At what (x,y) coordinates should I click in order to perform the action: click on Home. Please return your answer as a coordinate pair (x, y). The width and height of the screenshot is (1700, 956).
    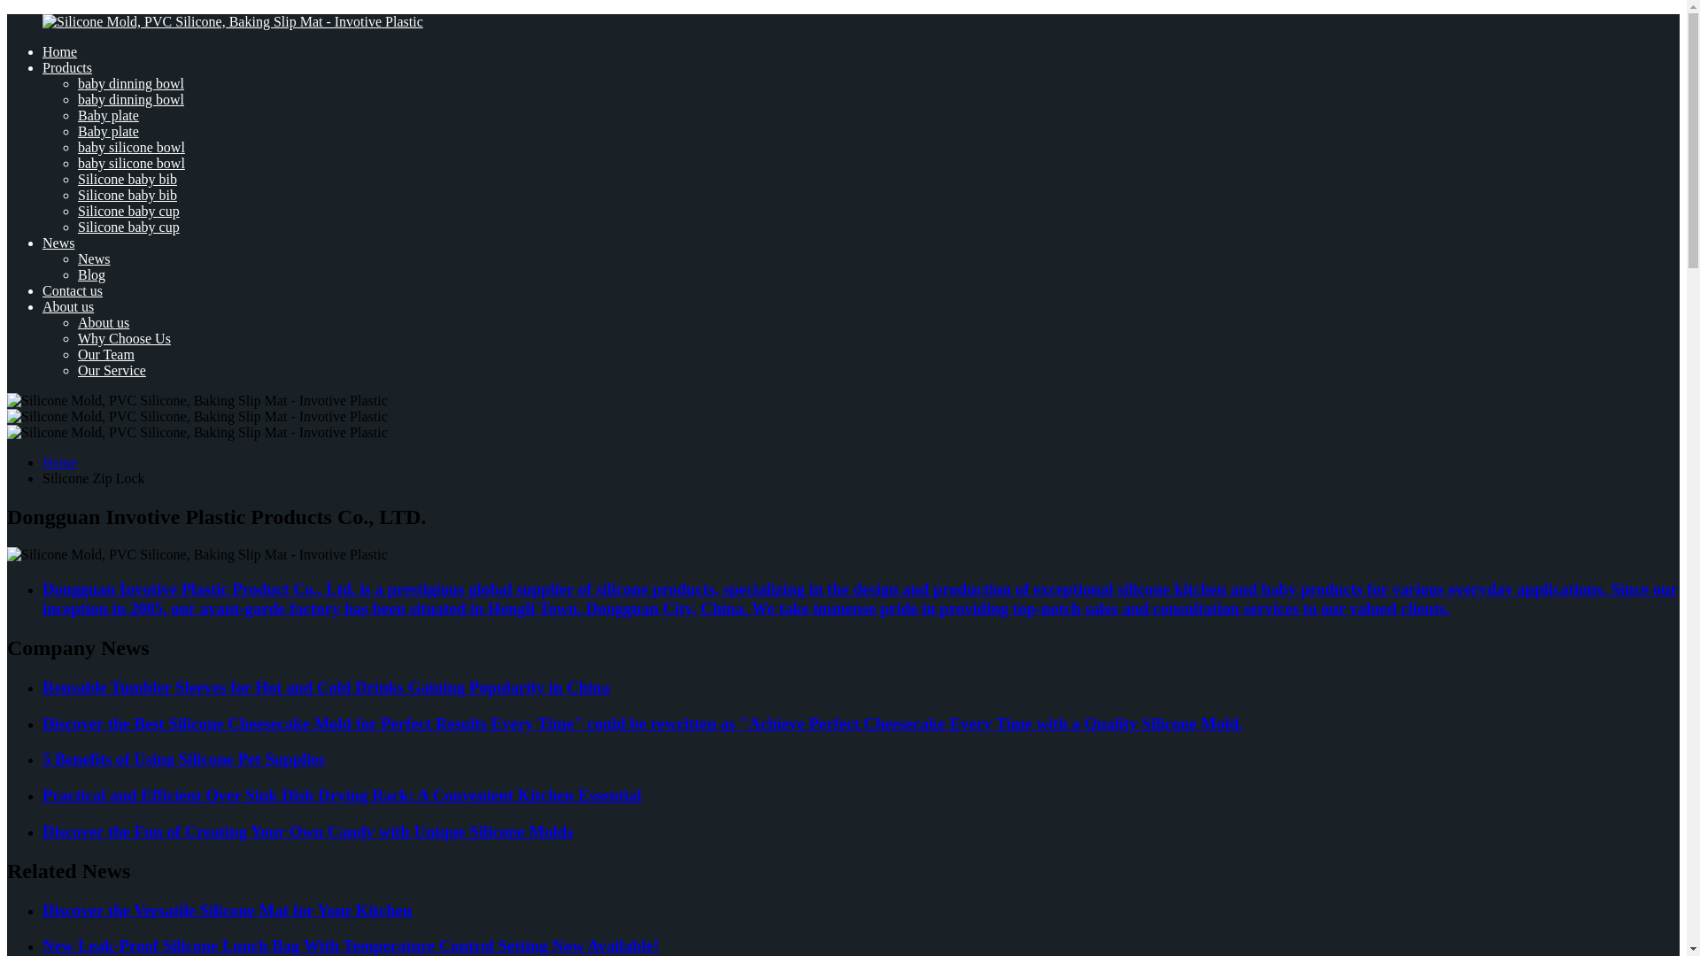
    Looking at the image, I should click on (59, 51).